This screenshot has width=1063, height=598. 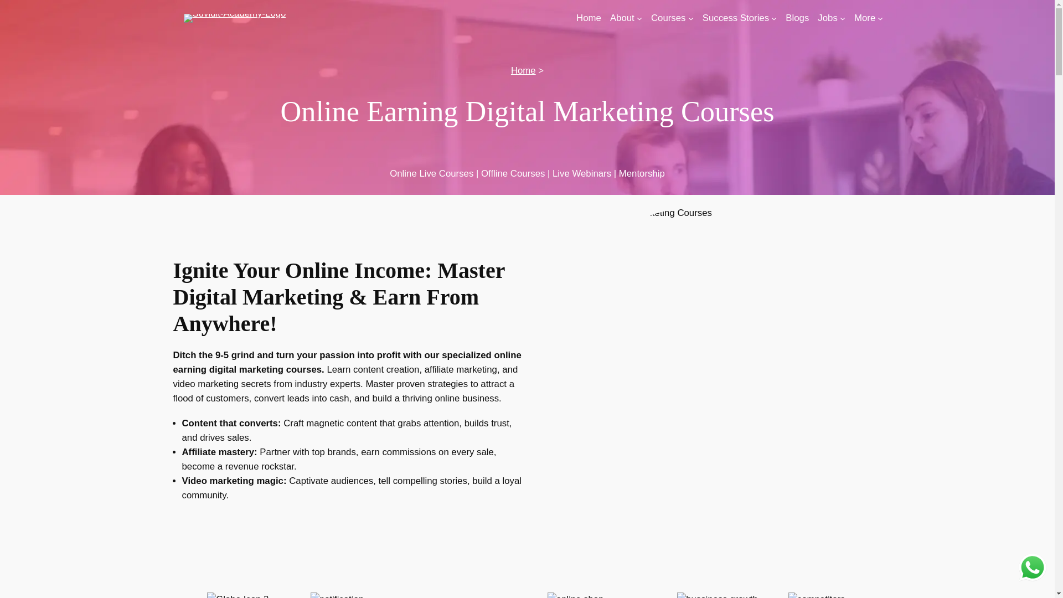 I want to click on Success Stories, so click(x=735, y=18).